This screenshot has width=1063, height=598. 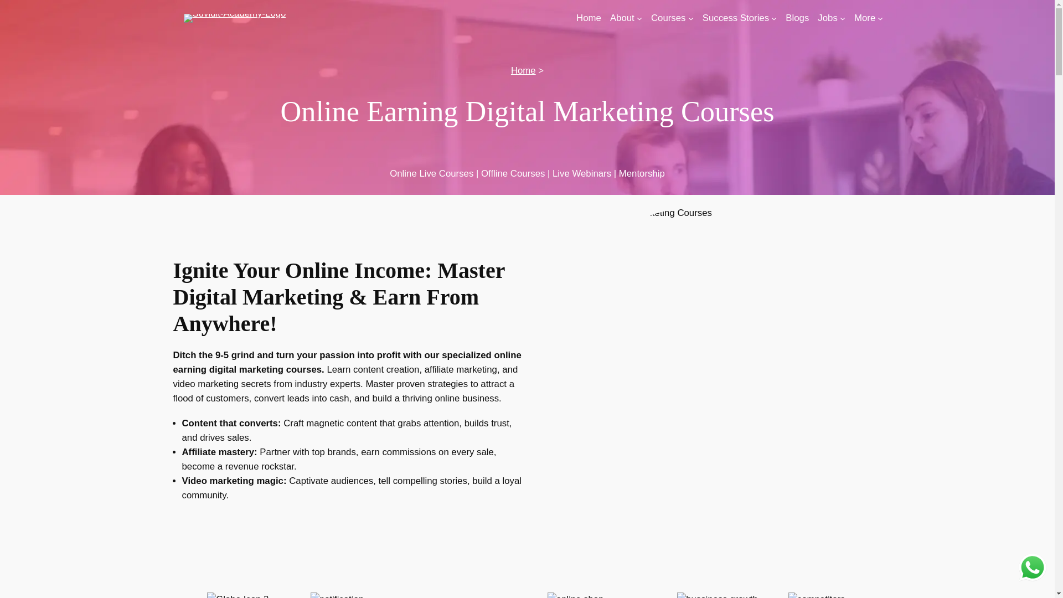 I want to click on Success Stories, so click(x=735, y=18).